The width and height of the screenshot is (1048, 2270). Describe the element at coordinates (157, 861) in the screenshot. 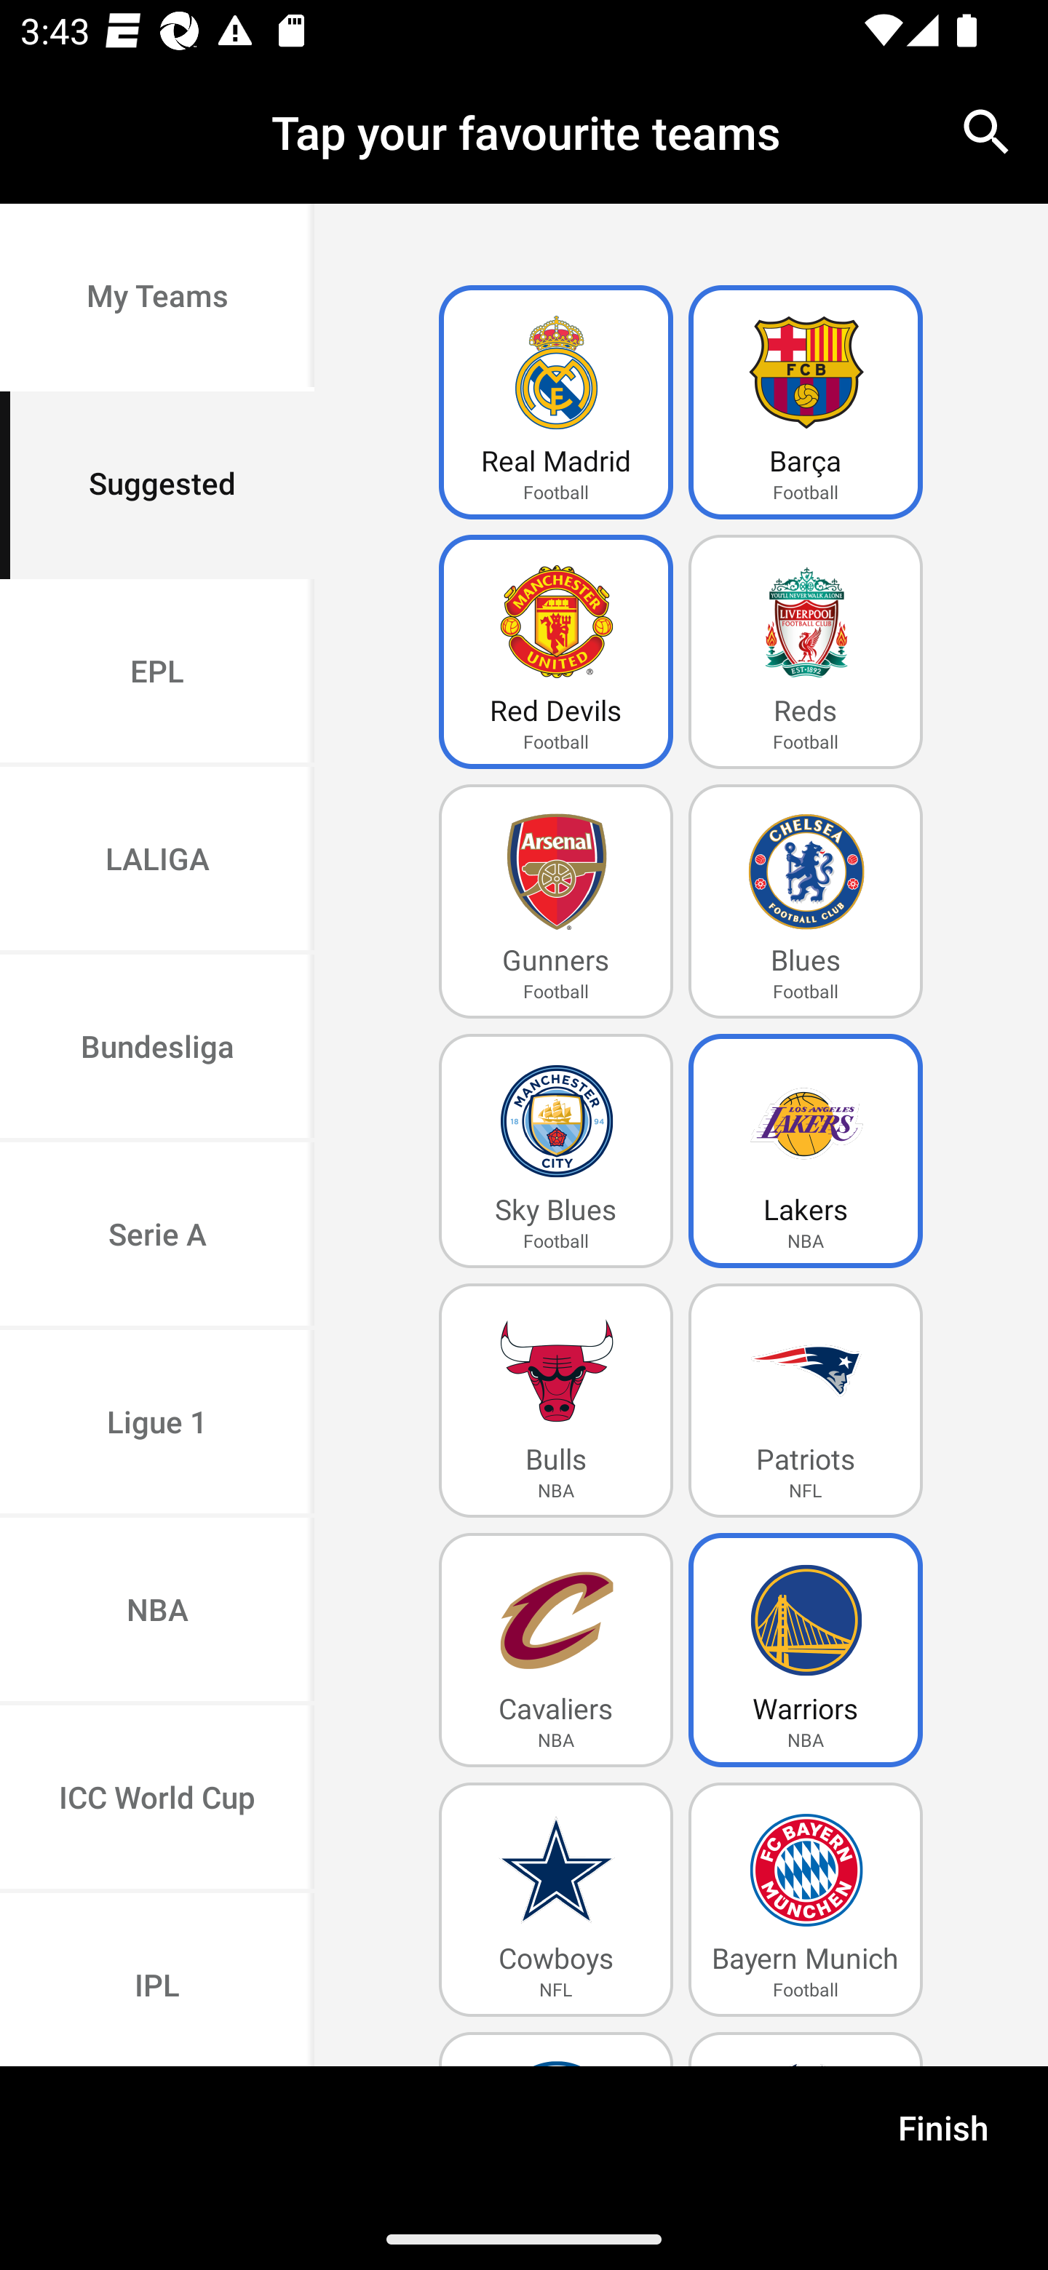

I see `LALIGA` at that location.